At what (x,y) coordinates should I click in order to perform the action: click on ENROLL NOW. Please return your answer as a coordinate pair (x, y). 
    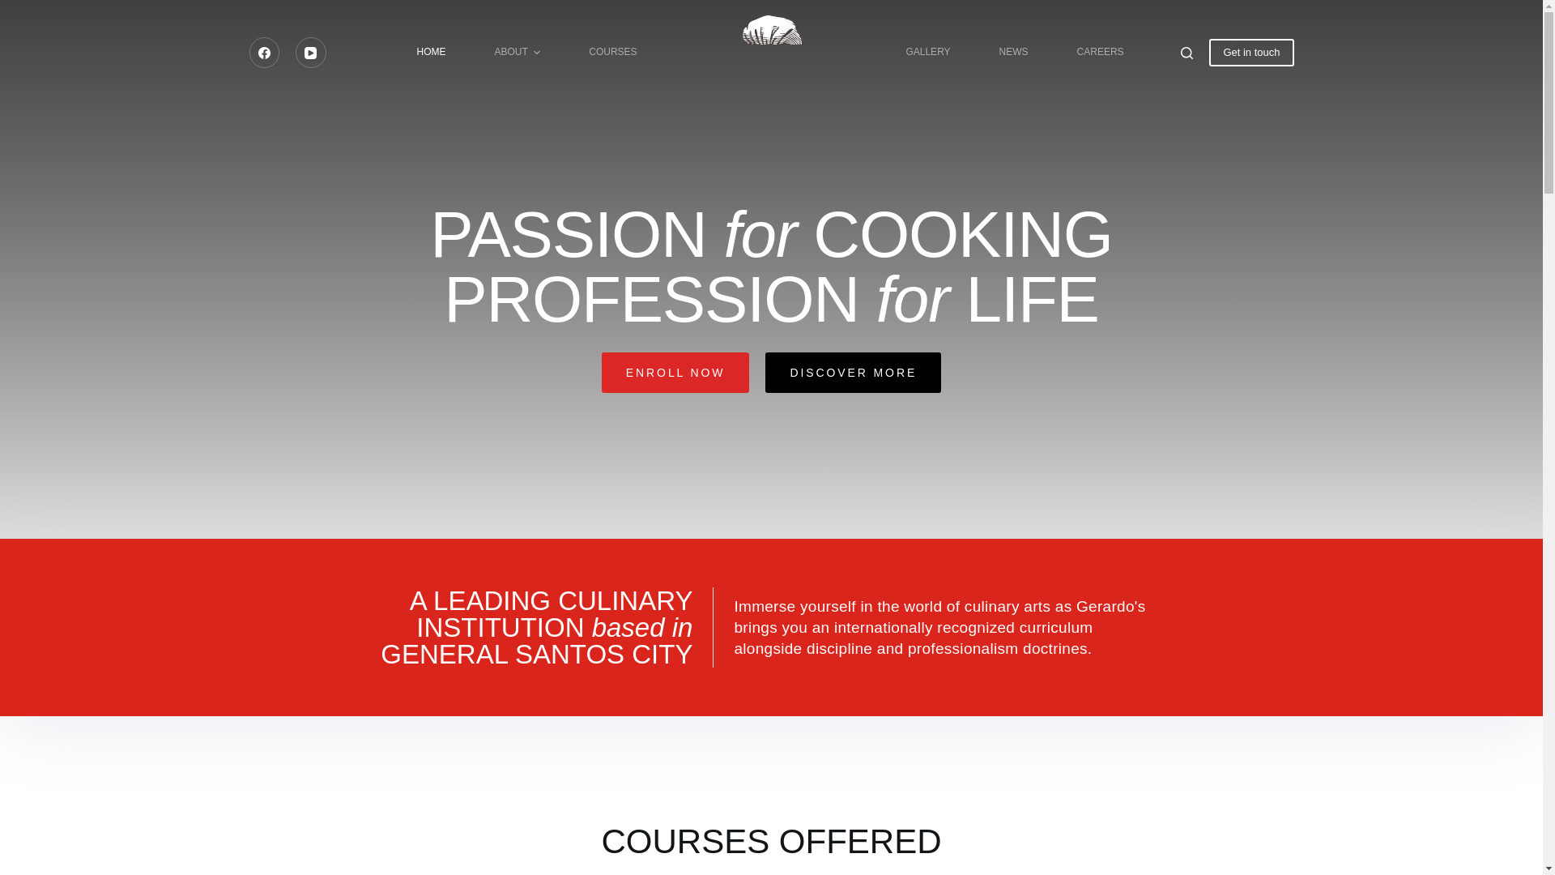
    Looking at the image, I should click on (675, 373).